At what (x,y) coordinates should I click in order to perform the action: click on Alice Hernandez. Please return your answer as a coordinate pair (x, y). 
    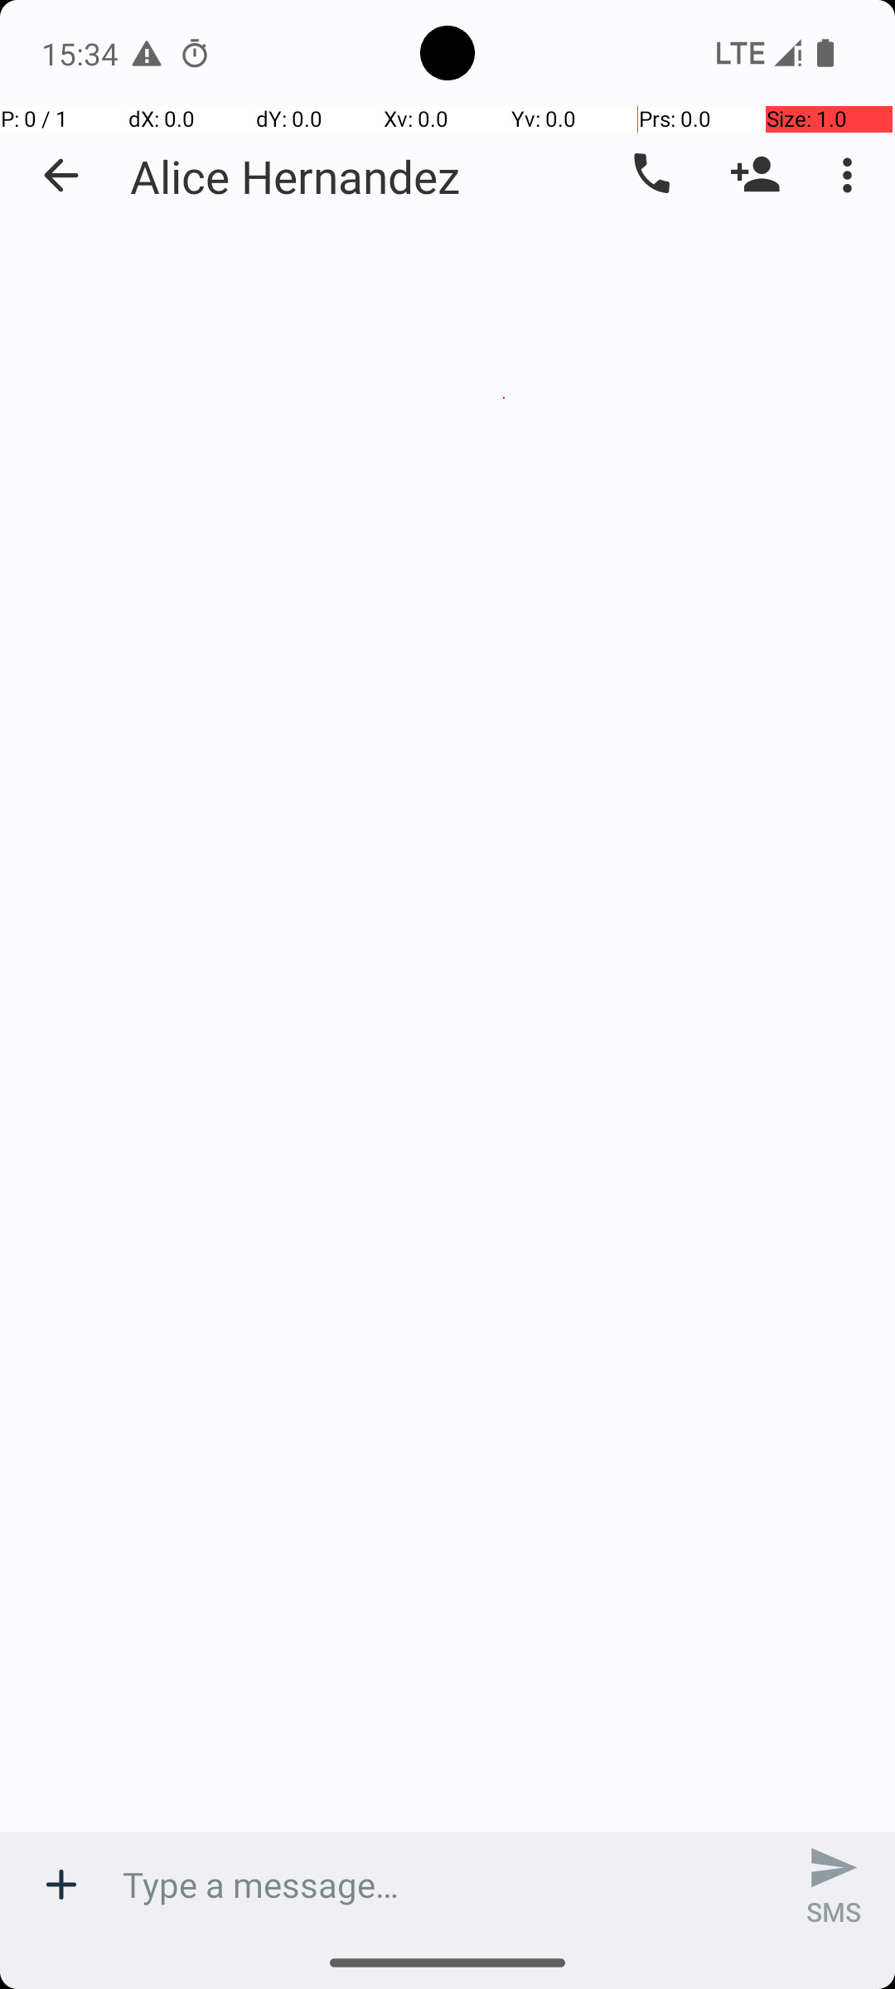
    Looking at the image, I should click on (295, 176).